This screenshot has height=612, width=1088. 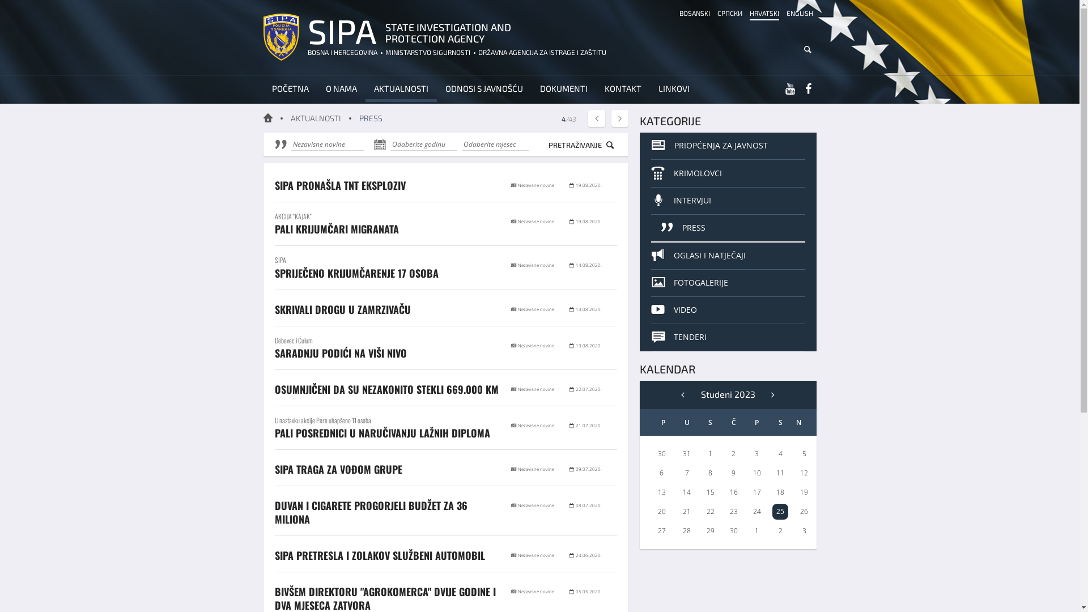 I want to click on 15, so click(x=711, y=492).